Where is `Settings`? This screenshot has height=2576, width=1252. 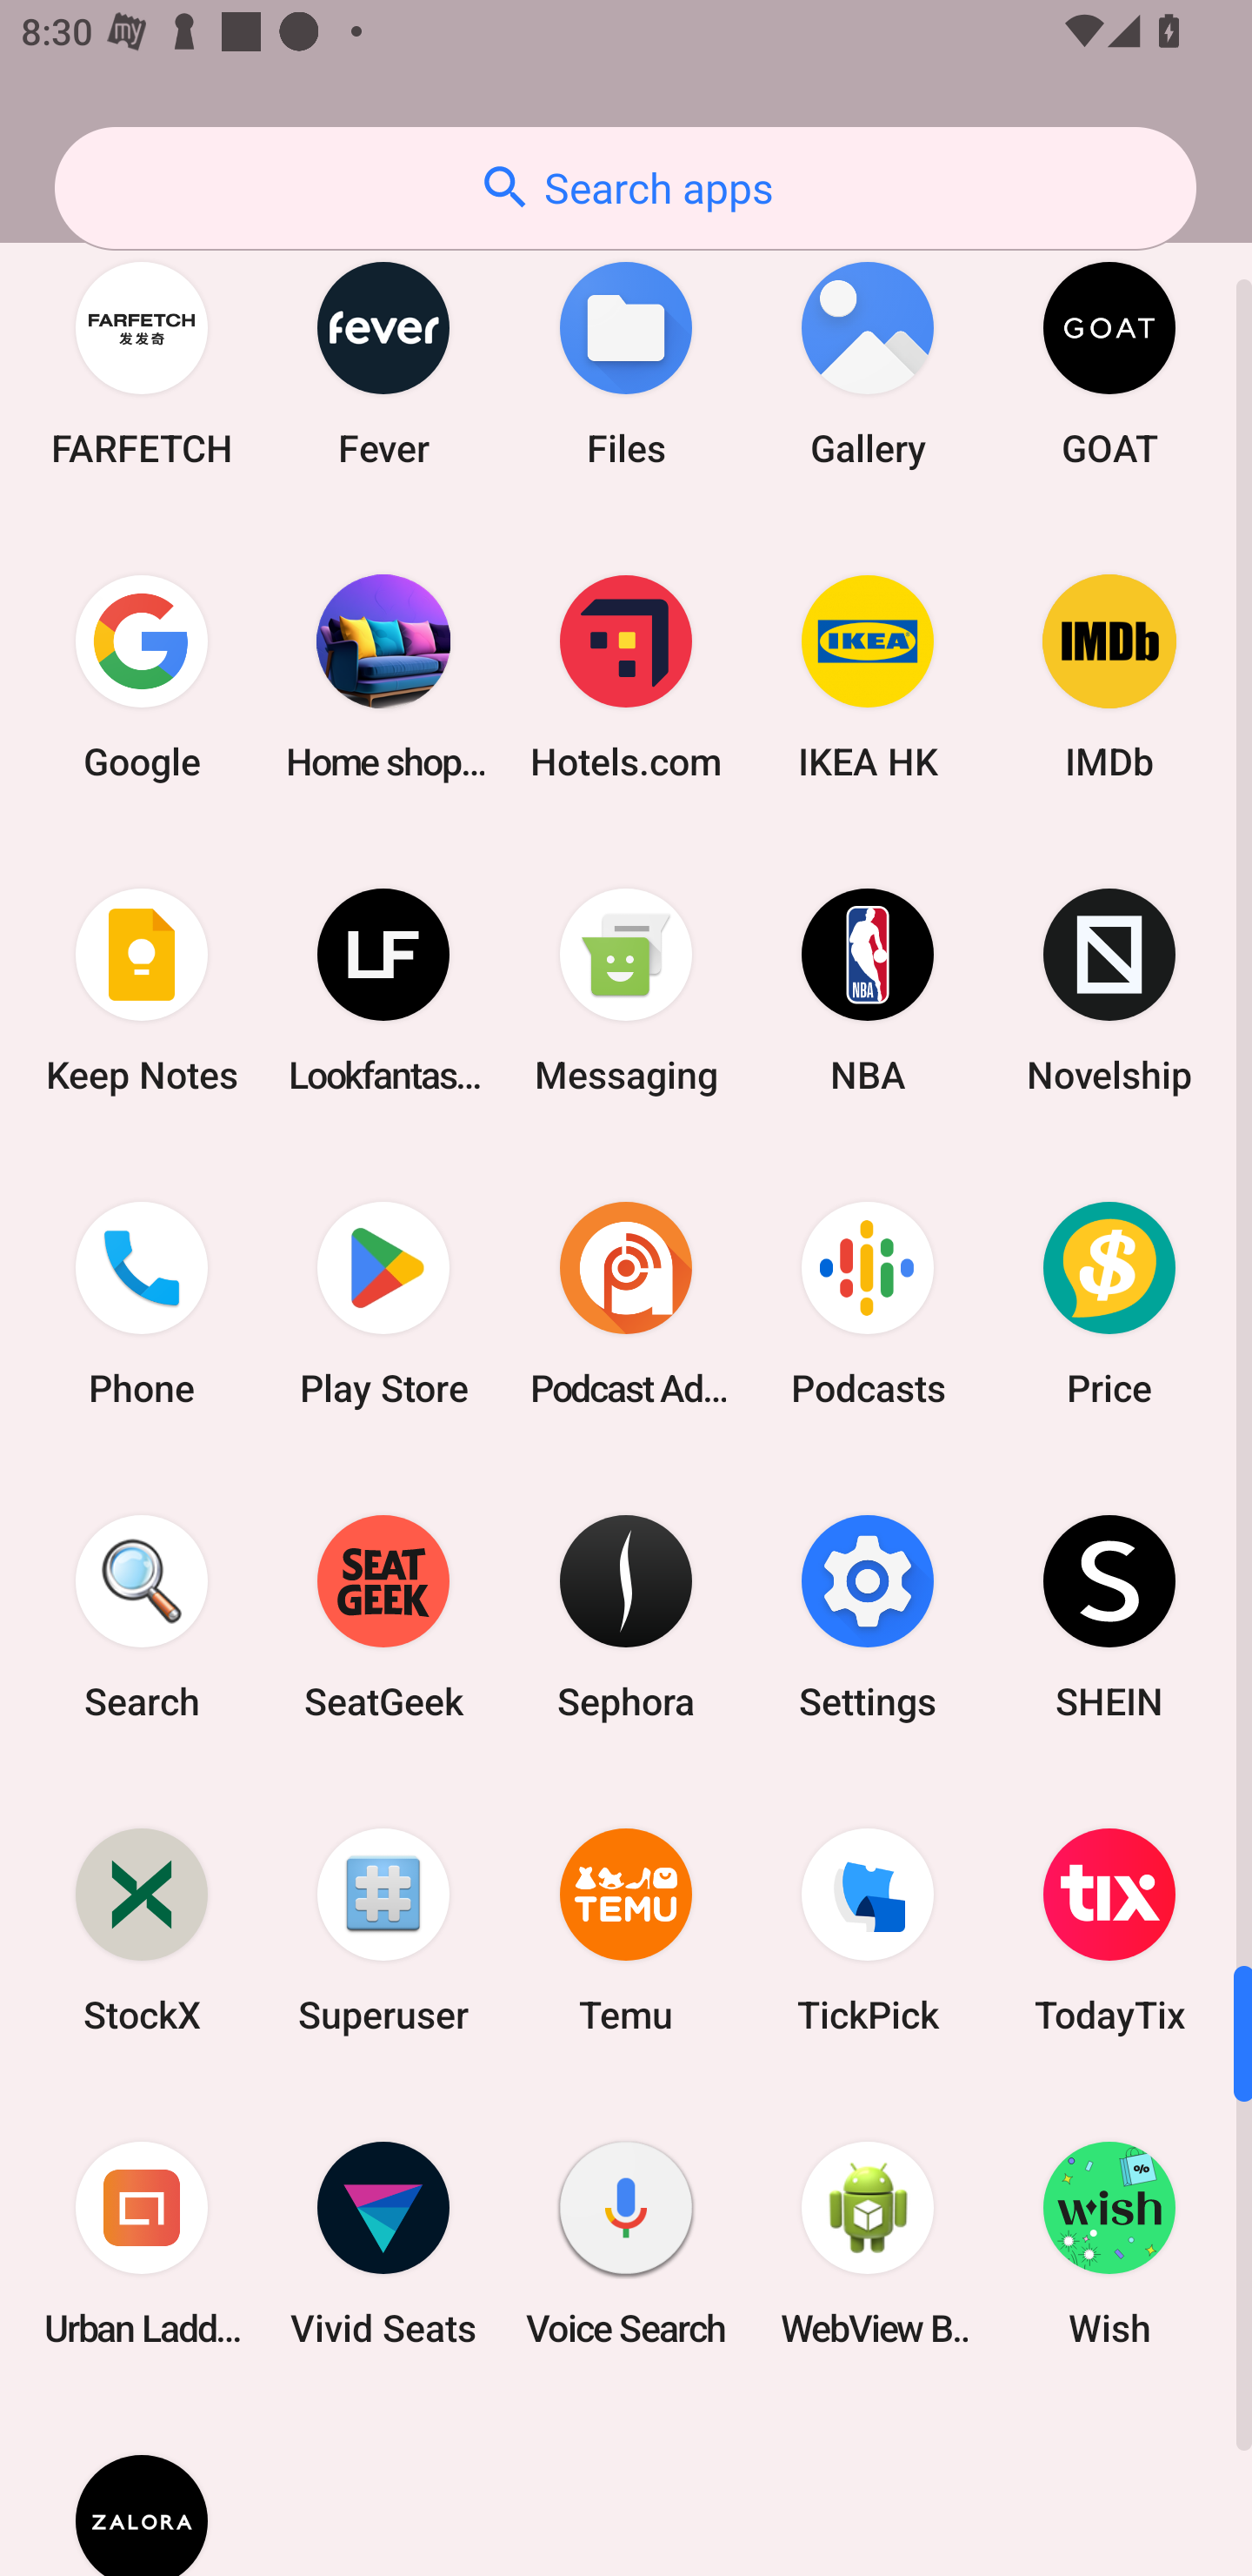
Settings is located at coordinates (868, 1617).